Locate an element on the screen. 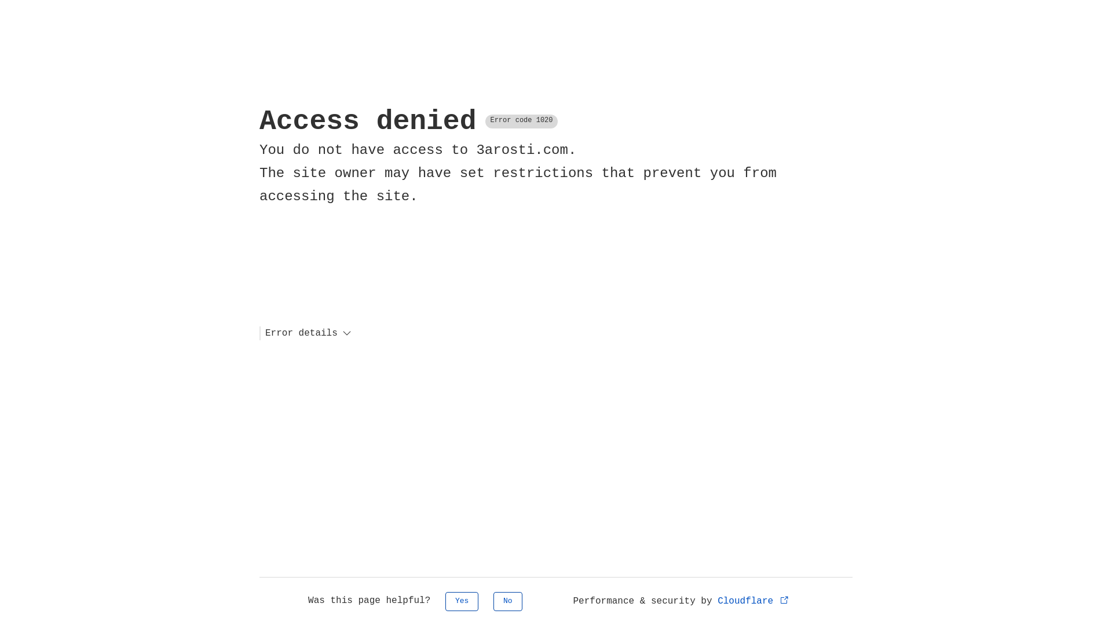 The width and height of the screenshot is (1112, 625). Cloudflare is located at coordinates (754, 601).